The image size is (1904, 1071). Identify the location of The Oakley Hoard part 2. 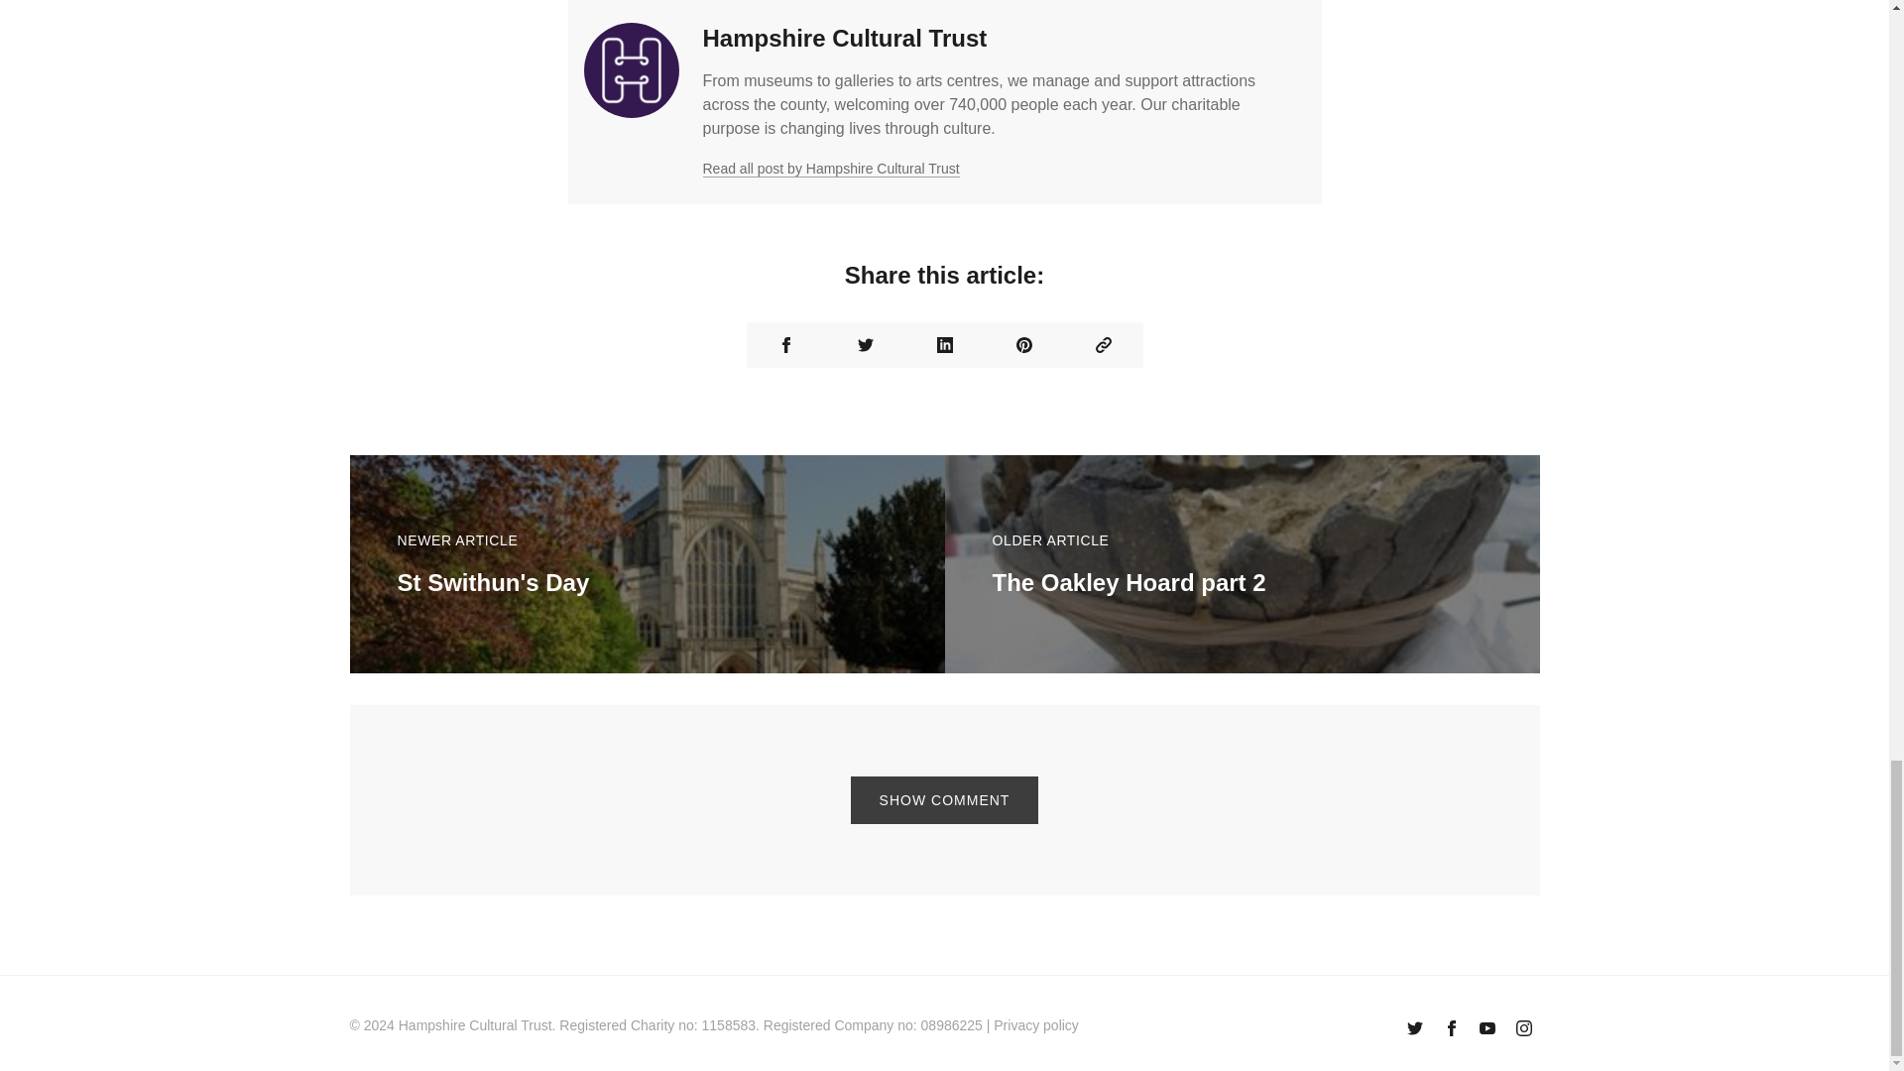
(1129, 581).